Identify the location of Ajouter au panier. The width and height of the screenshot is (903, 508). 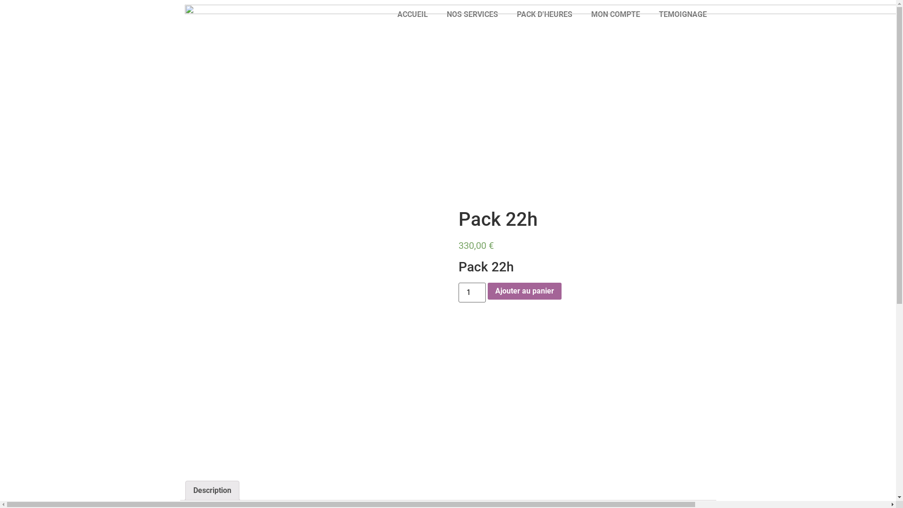
(525, 291).